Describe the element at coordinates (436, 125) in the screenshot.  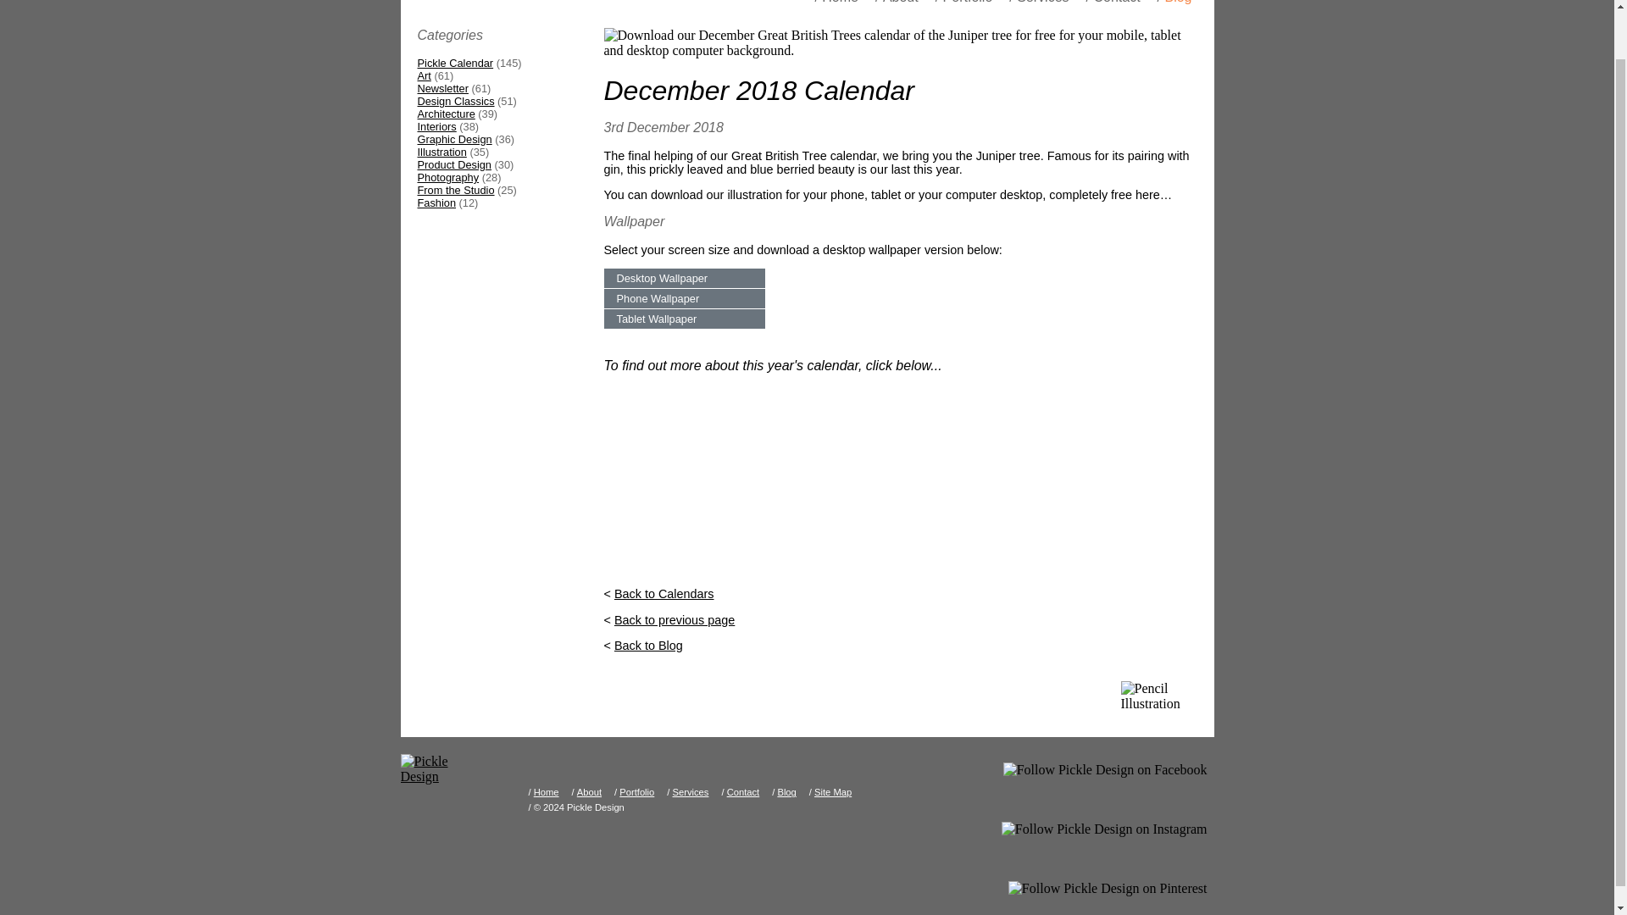
I see `Interiors` at that location.